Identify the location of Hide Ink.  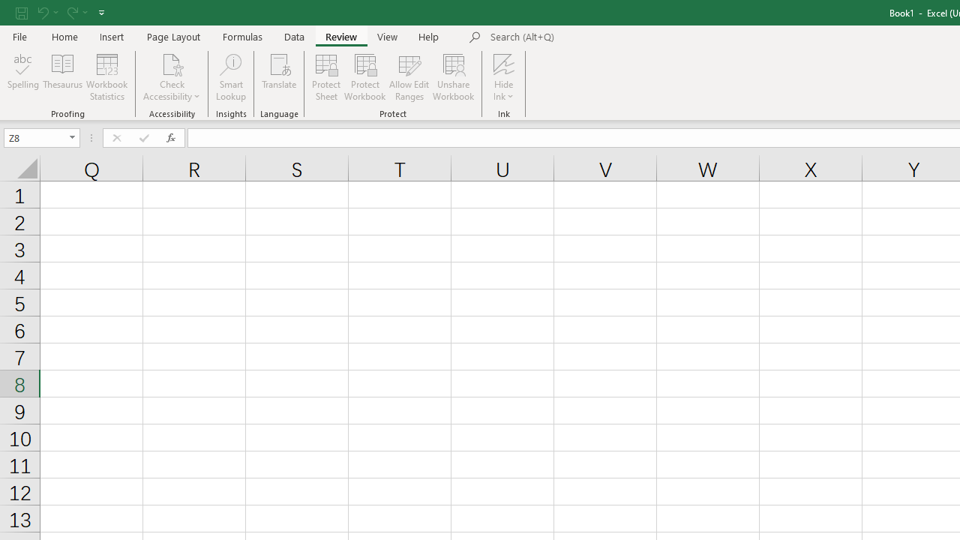
(504, 76).